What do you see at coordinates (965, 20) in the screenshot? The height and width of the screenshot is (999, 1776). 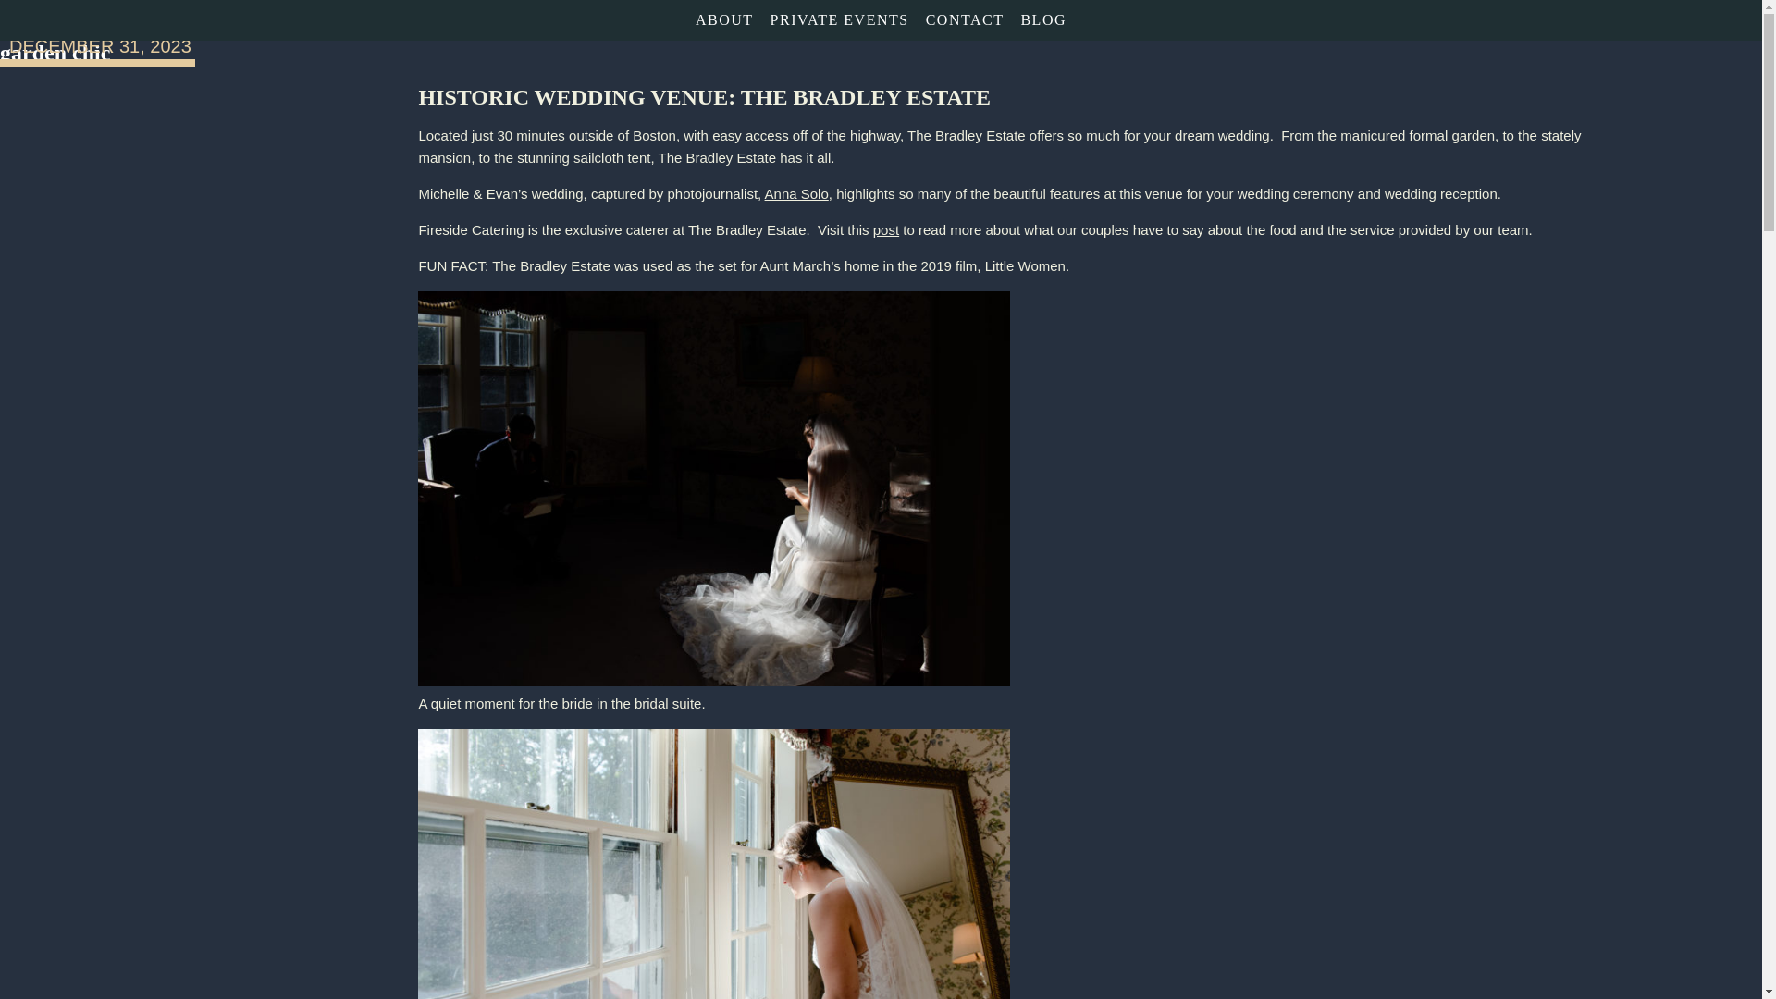 I see `CONTACT` at bounding box center [965, 20].